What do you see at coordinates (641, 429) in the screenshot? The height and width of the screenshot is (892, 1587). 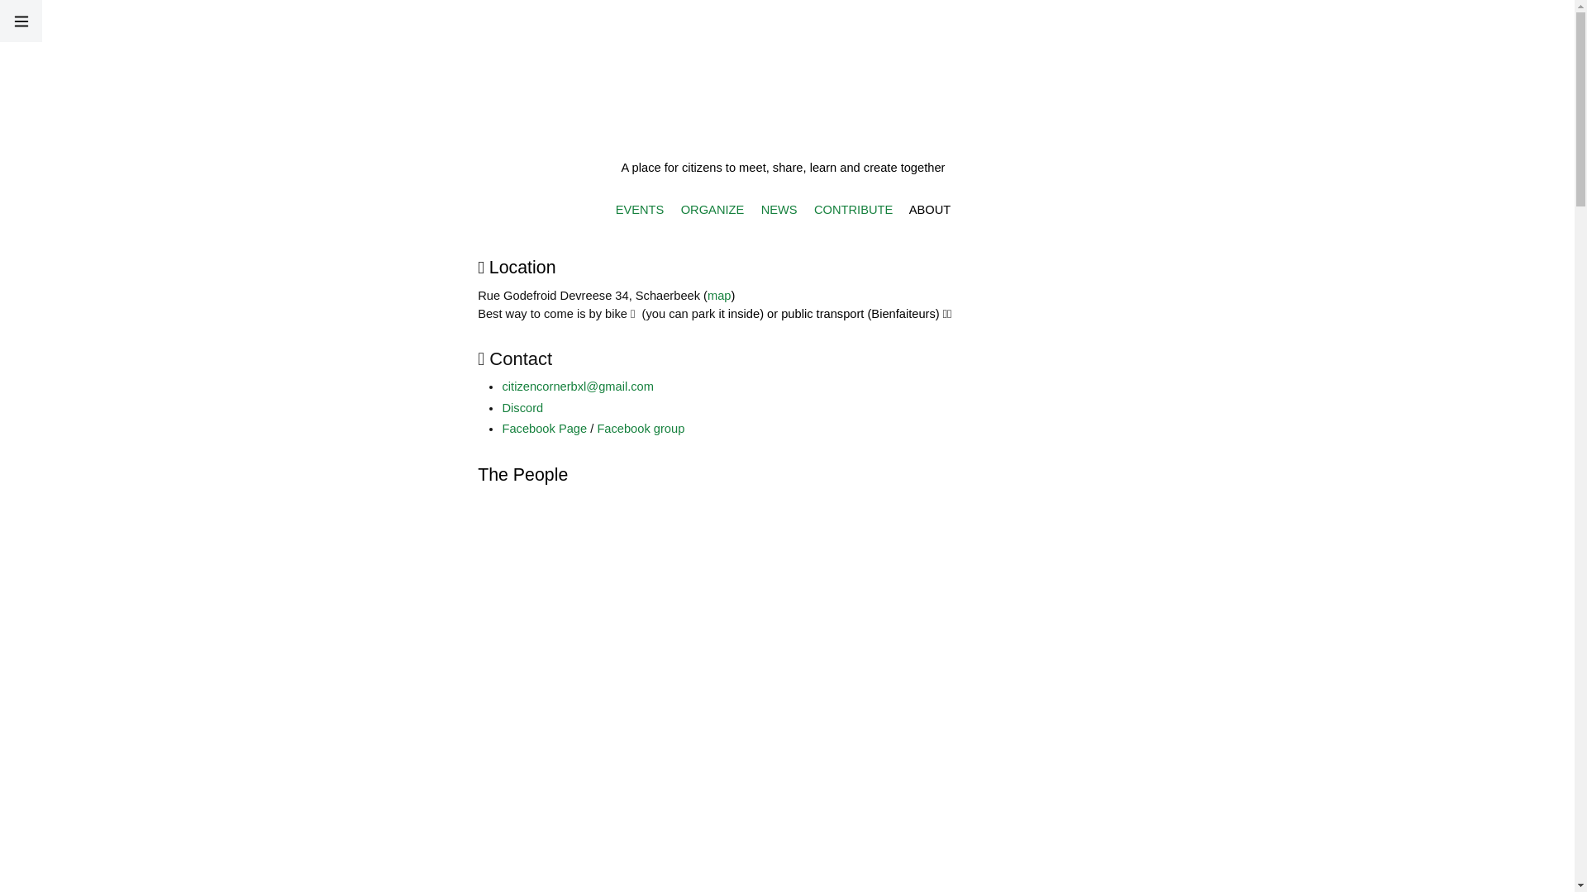 I see `Facebook group` at bounding box center [641, 429].